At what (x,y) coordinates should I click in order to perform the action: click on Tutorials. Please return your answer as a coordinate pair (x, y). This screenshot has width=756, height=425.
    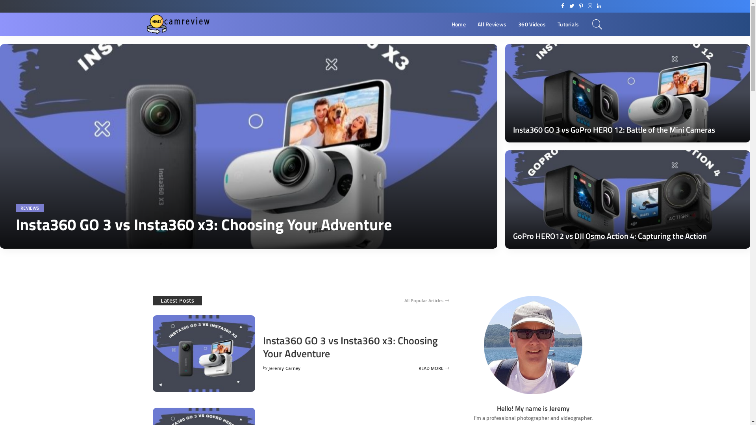
    Looking at the image, I should click on (569, 24).